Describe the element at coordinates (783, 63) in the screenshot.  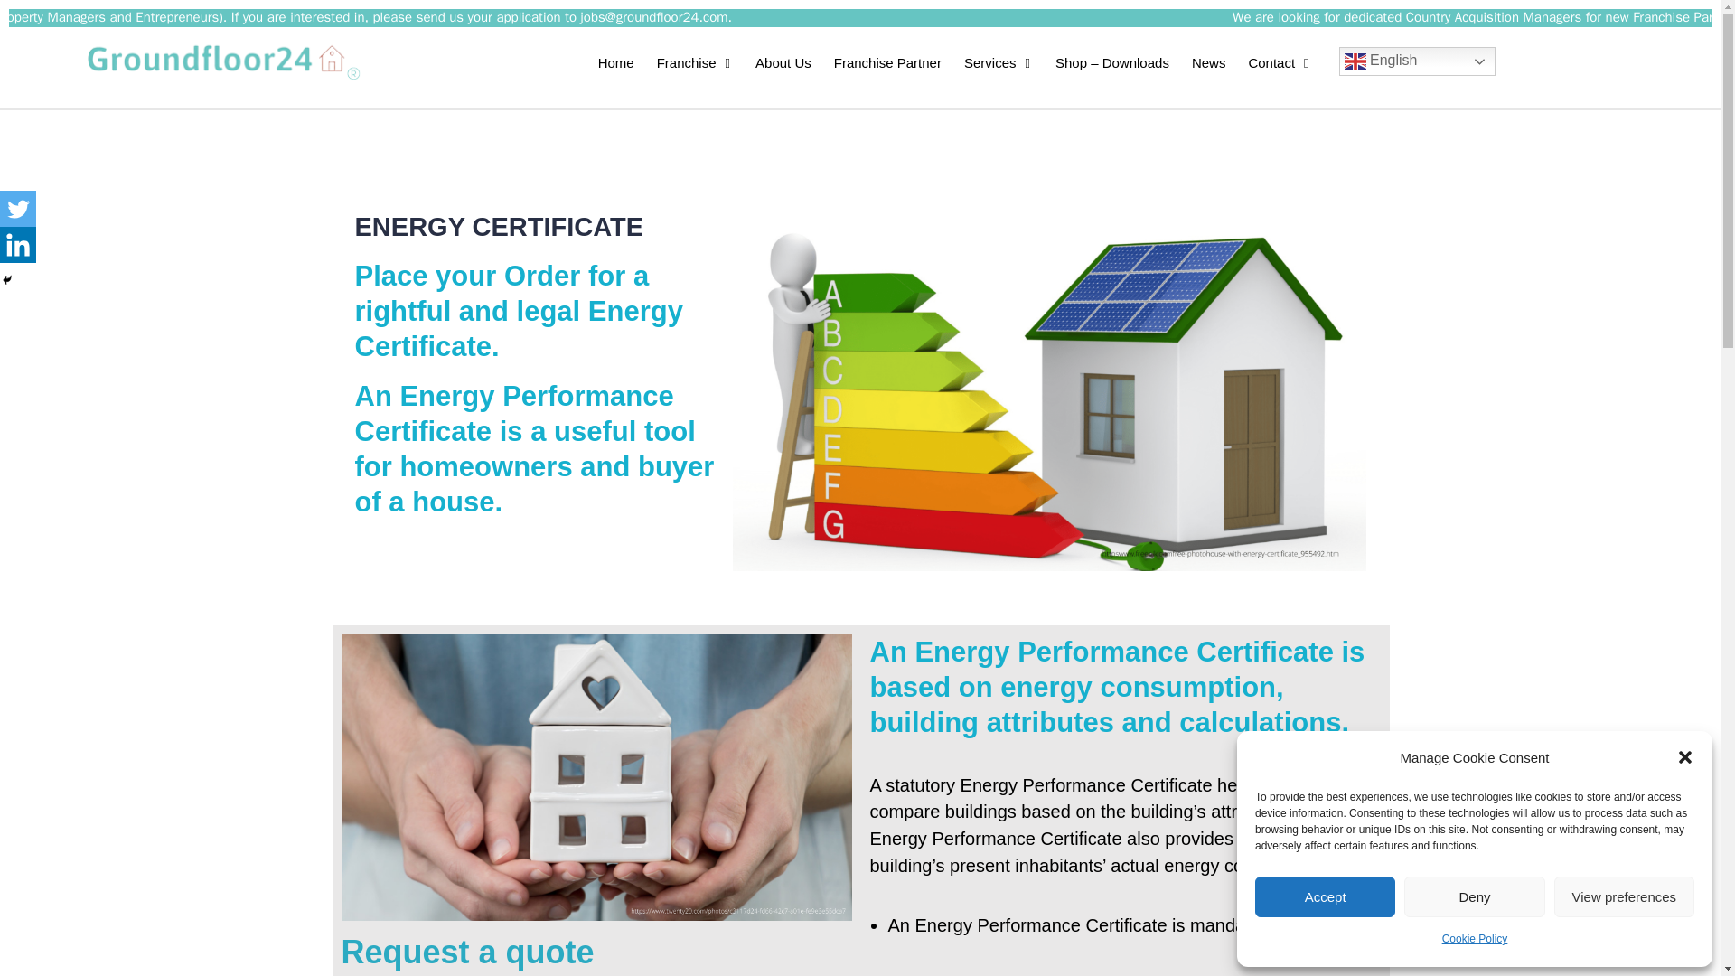
I see `About Us` at that location.